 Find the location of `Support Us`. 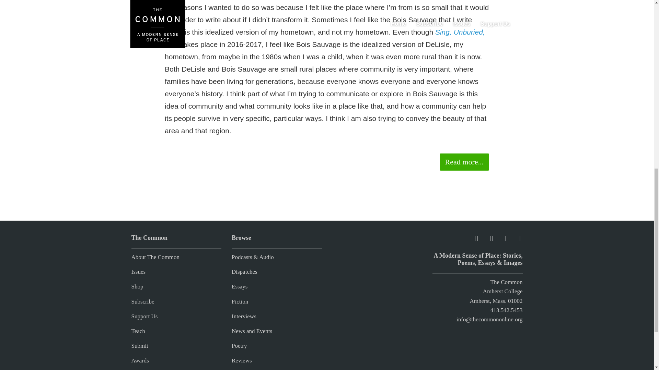

Support Us is located at coordinates (144, 316).